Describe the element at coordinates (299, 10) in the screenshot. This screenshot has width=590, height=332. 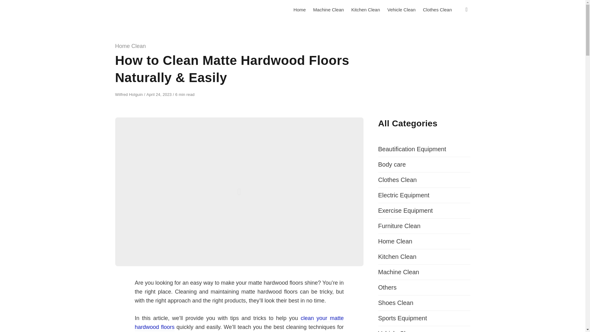
I see `Home` at that location.